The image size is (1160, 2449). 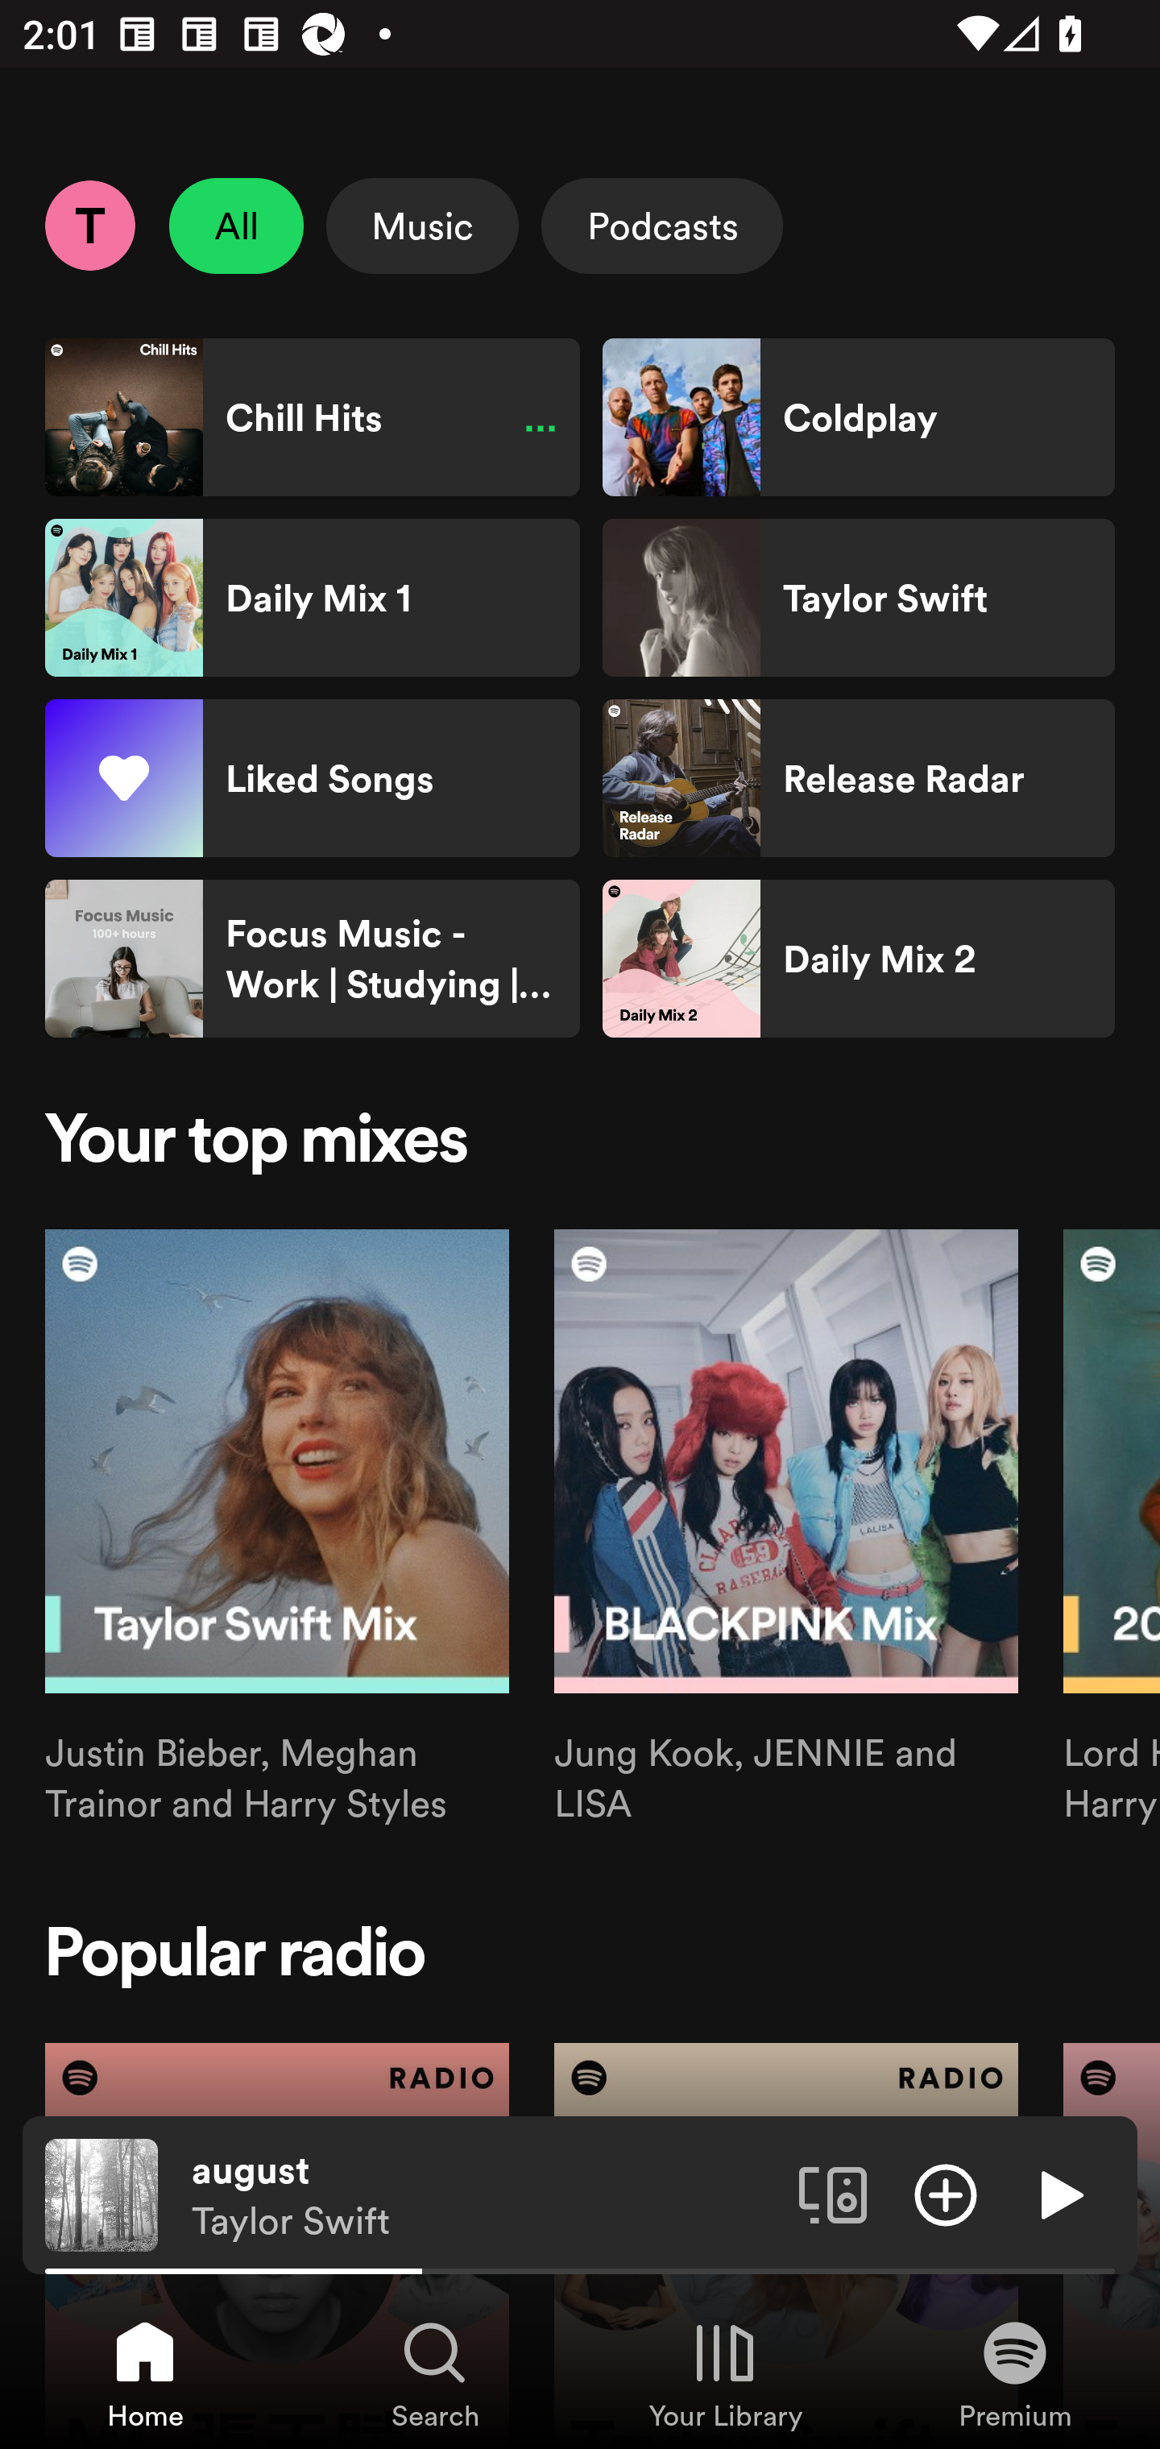 What do you see at coordinates (89, 225) in the screenshot?
I see `Profile` at bounding box center [89, 225].